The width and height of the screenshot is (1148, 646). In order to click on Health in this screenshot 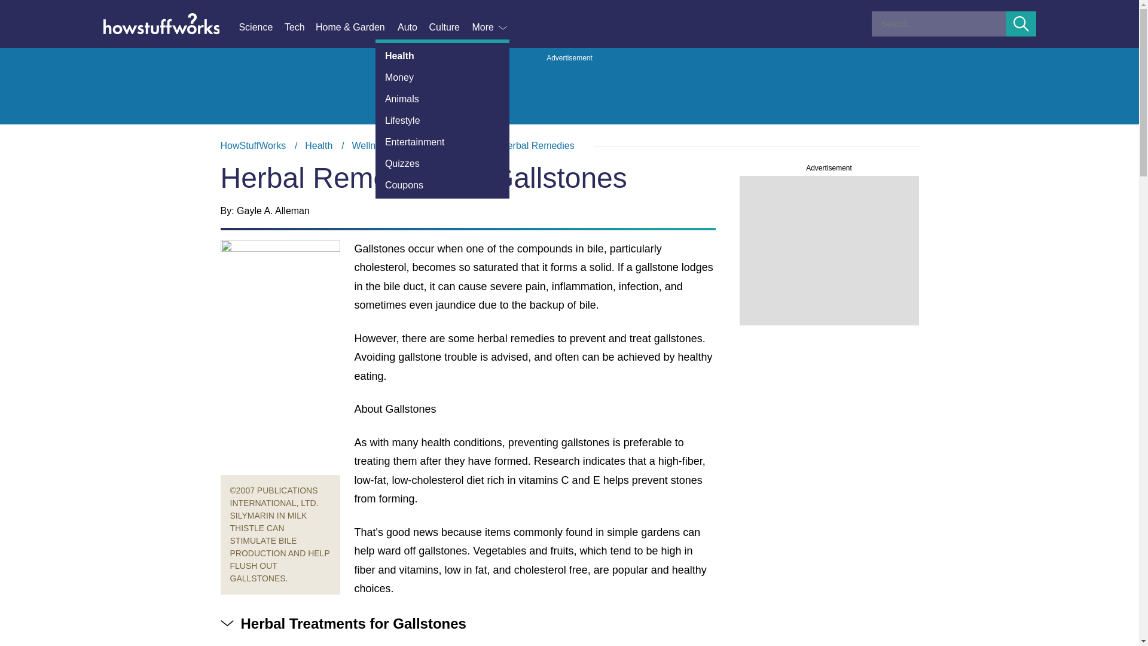, I will do `click(442, 56)`.